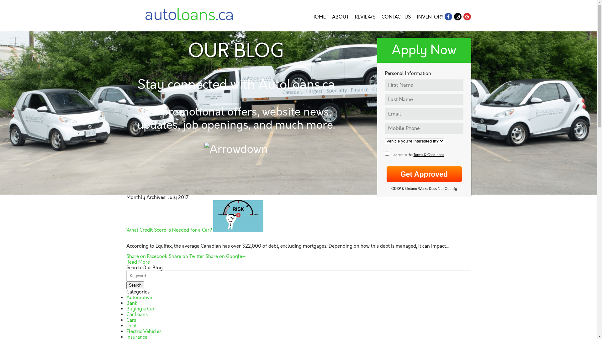  I want to click on CONTACT US, so click(396, 17).